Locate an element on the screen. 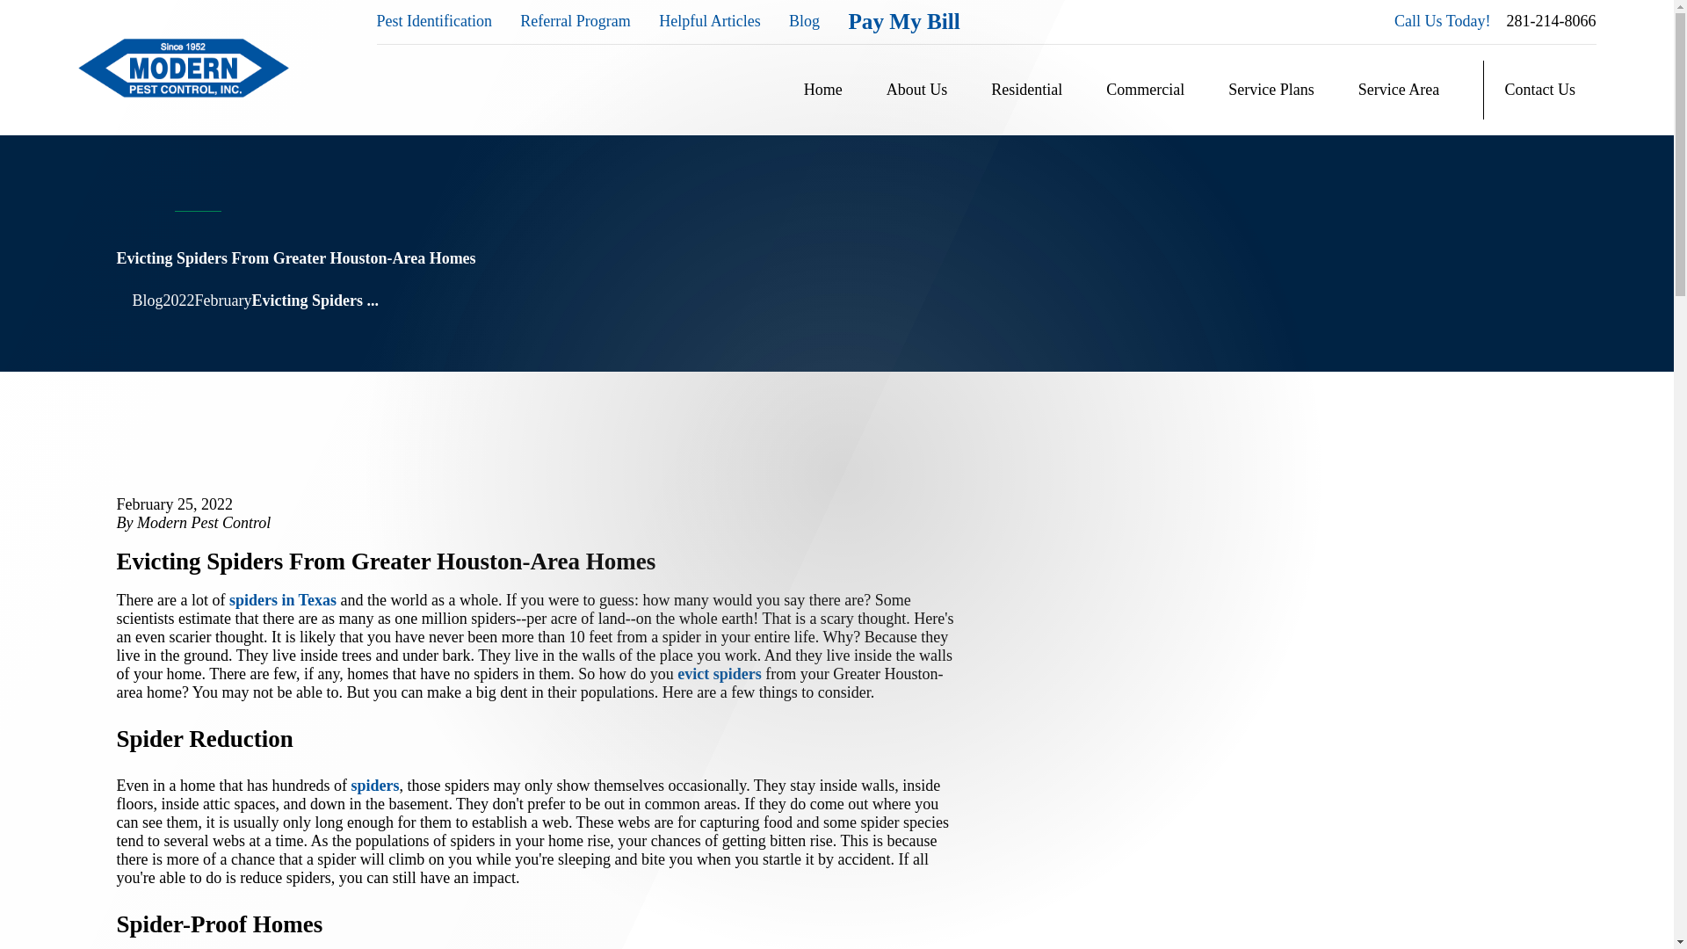 This screenshot has height=949, width=1687. Helpful Articles is located at coordinates (710, 21).